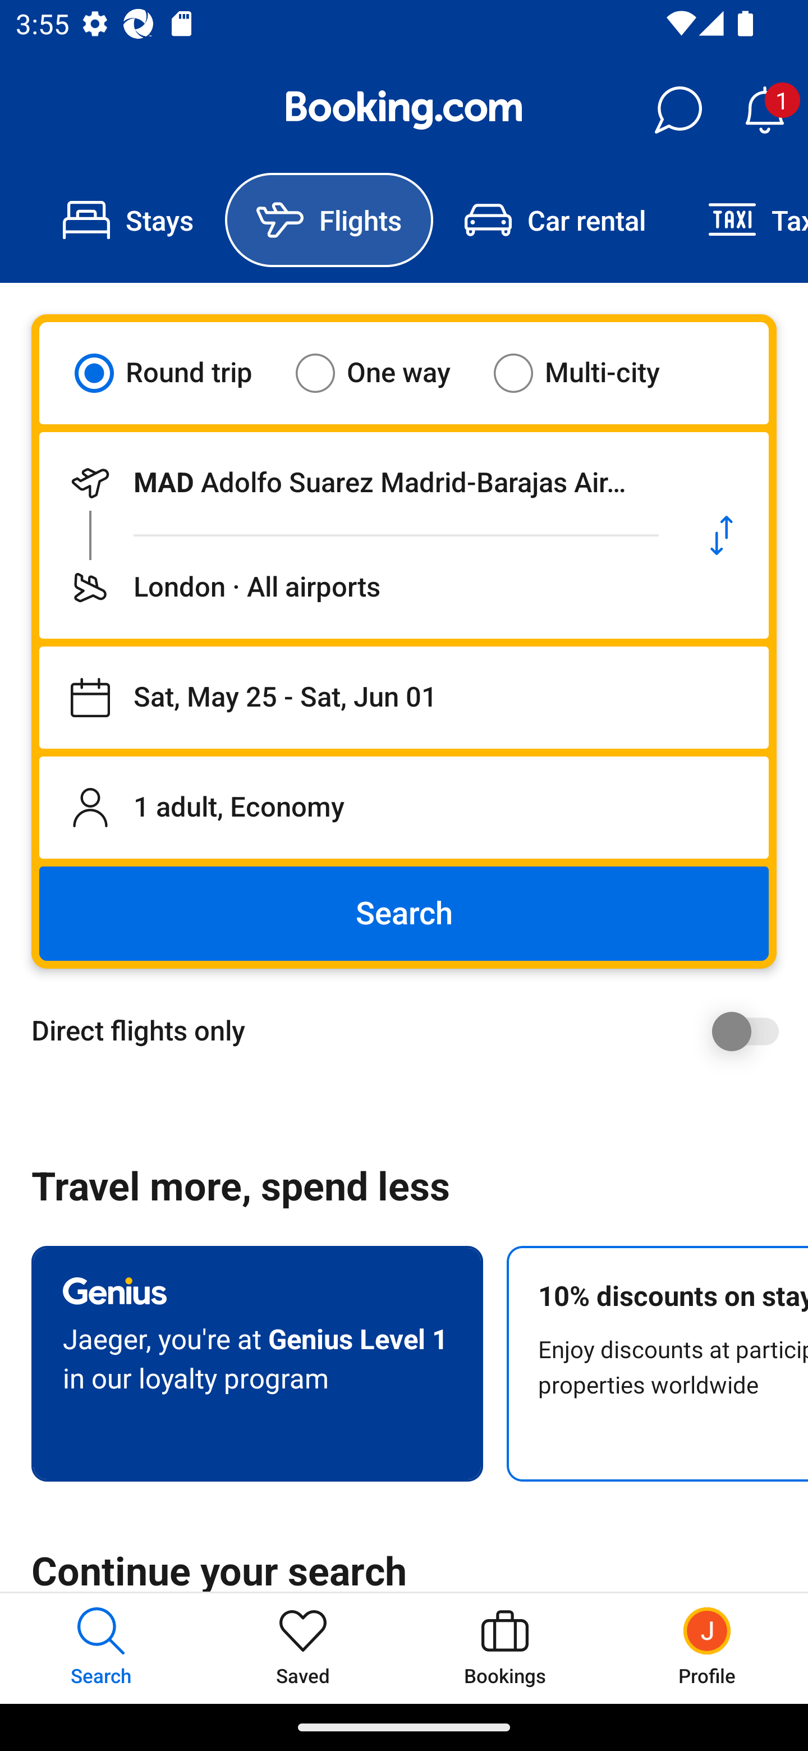 The height and width of the screenshot is (1751, 808). What do you see at coordinates (412, 1031) in the screenshot?
I see `Direct flights only` at bounding box center [412, 1031].